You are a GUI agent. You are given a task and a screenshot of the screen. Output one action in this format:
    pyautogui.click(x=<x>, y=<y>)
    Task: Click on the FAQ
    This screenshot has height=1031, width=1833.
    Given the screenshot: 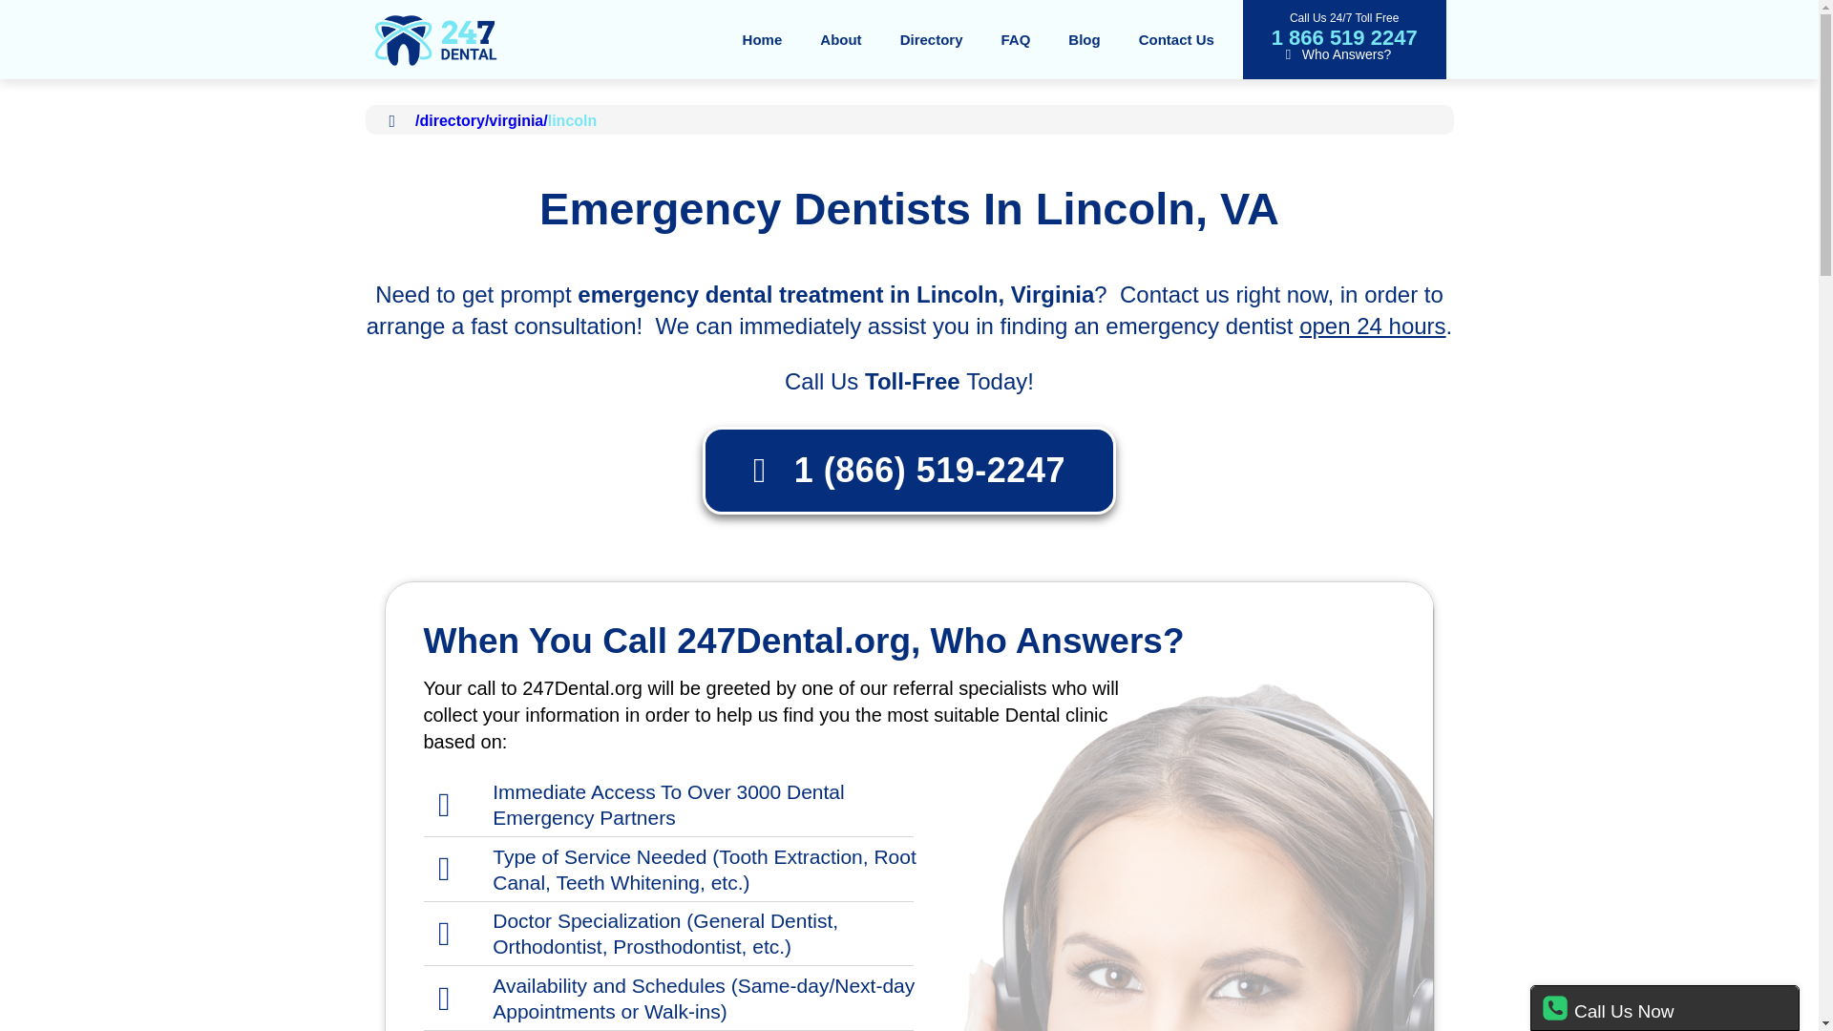 What is the action you would take?
    pyautogui.click(x=1014, y=38)
    